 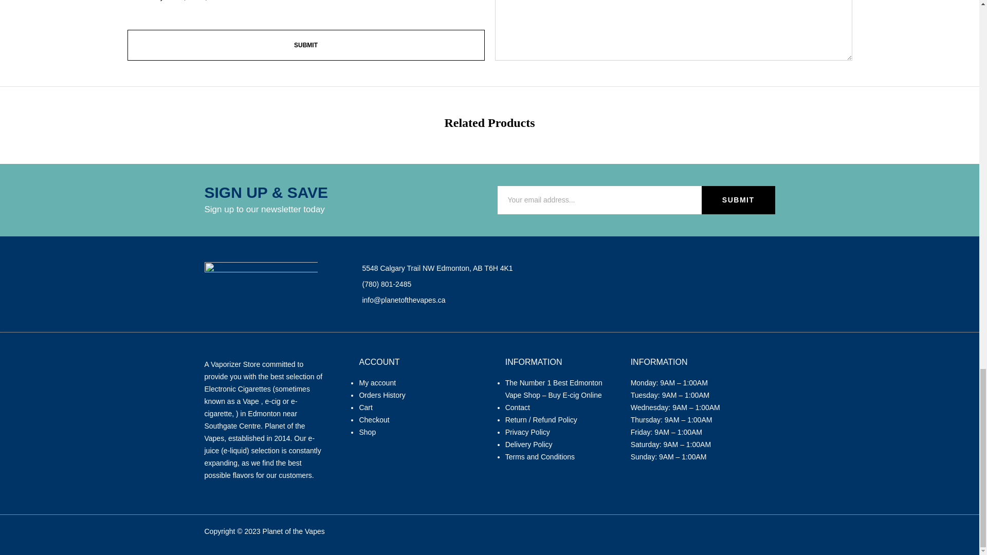 What do you see at coordinates (738, 199) in the screenshot?
I see `SUBMIT` at bounding box center [738, 199].